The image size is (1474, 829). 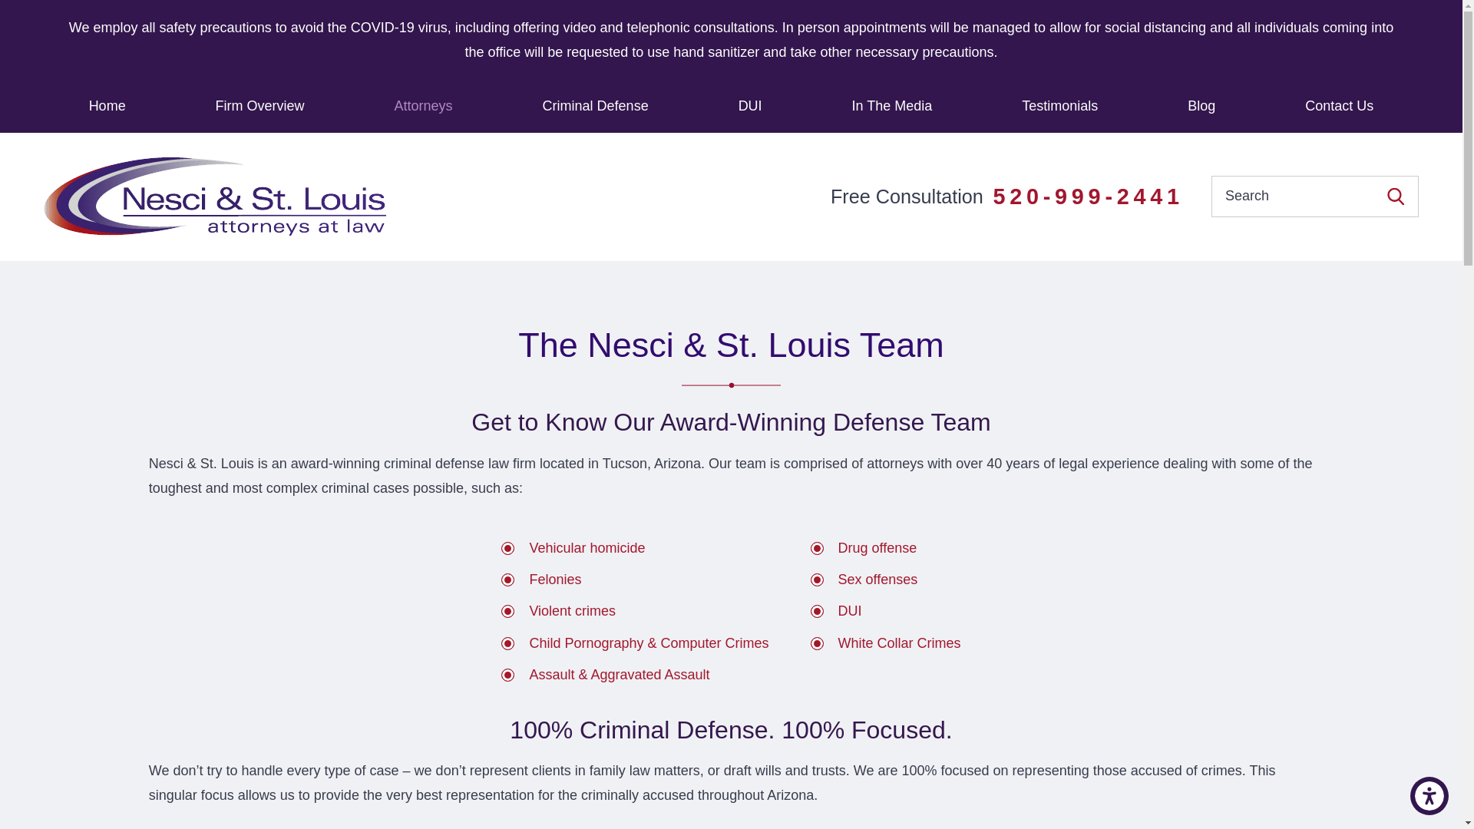 I want to click on In The Media, so click(x=891, y=105).